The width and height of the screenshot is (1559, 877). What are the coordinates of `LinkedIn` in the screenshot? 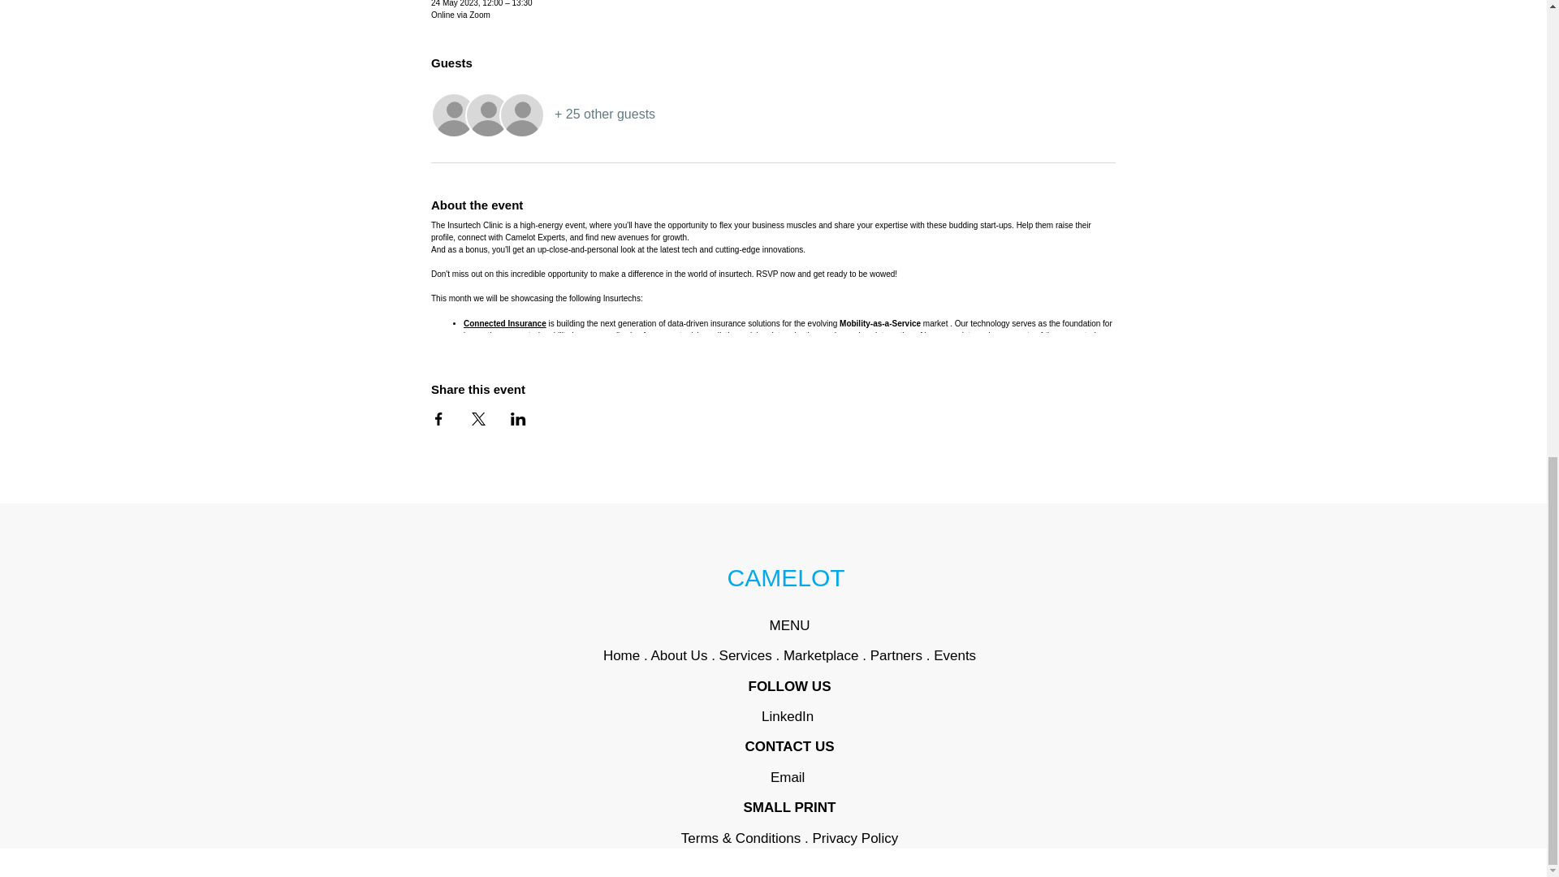 It's located at (788, 716).